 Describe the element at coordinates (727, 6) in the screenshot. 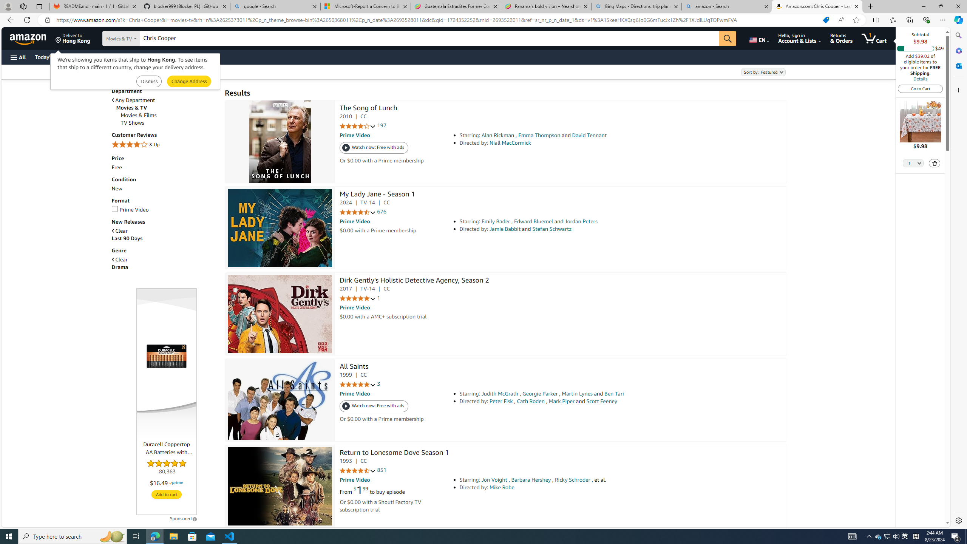

I see `amazon - Search` at that location.